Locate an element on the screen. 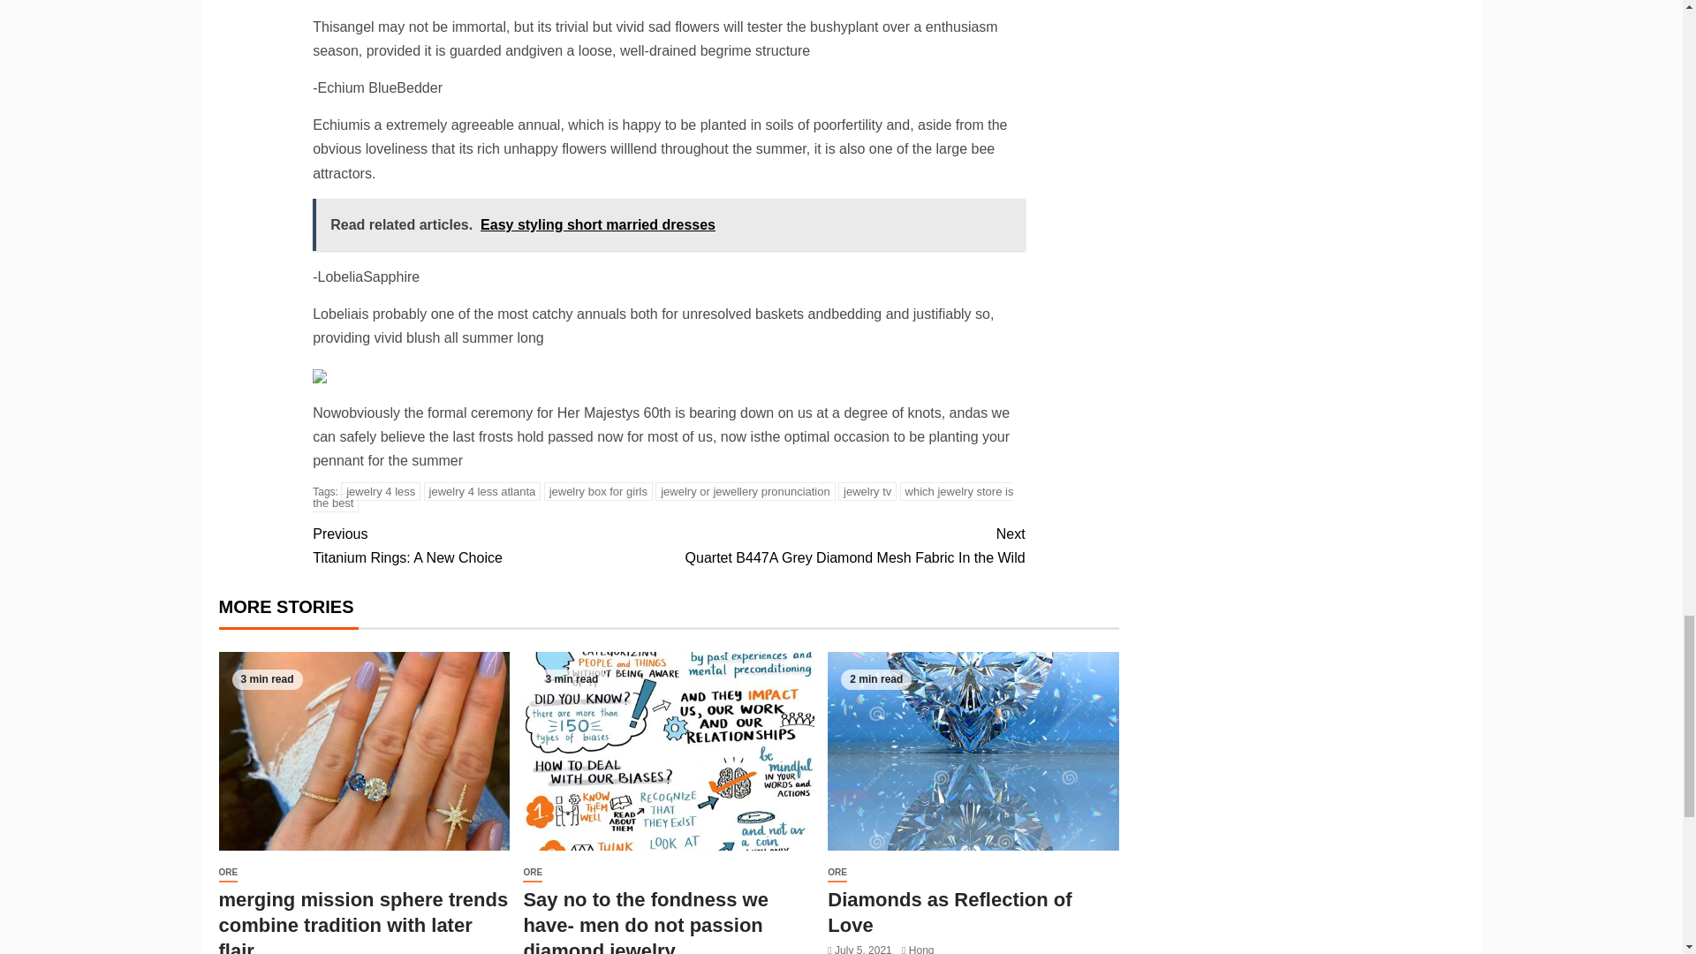 The width and height of the screenshot is (1696, 954). jewelry 4 less atlanta is located at coordinates (482, 491).